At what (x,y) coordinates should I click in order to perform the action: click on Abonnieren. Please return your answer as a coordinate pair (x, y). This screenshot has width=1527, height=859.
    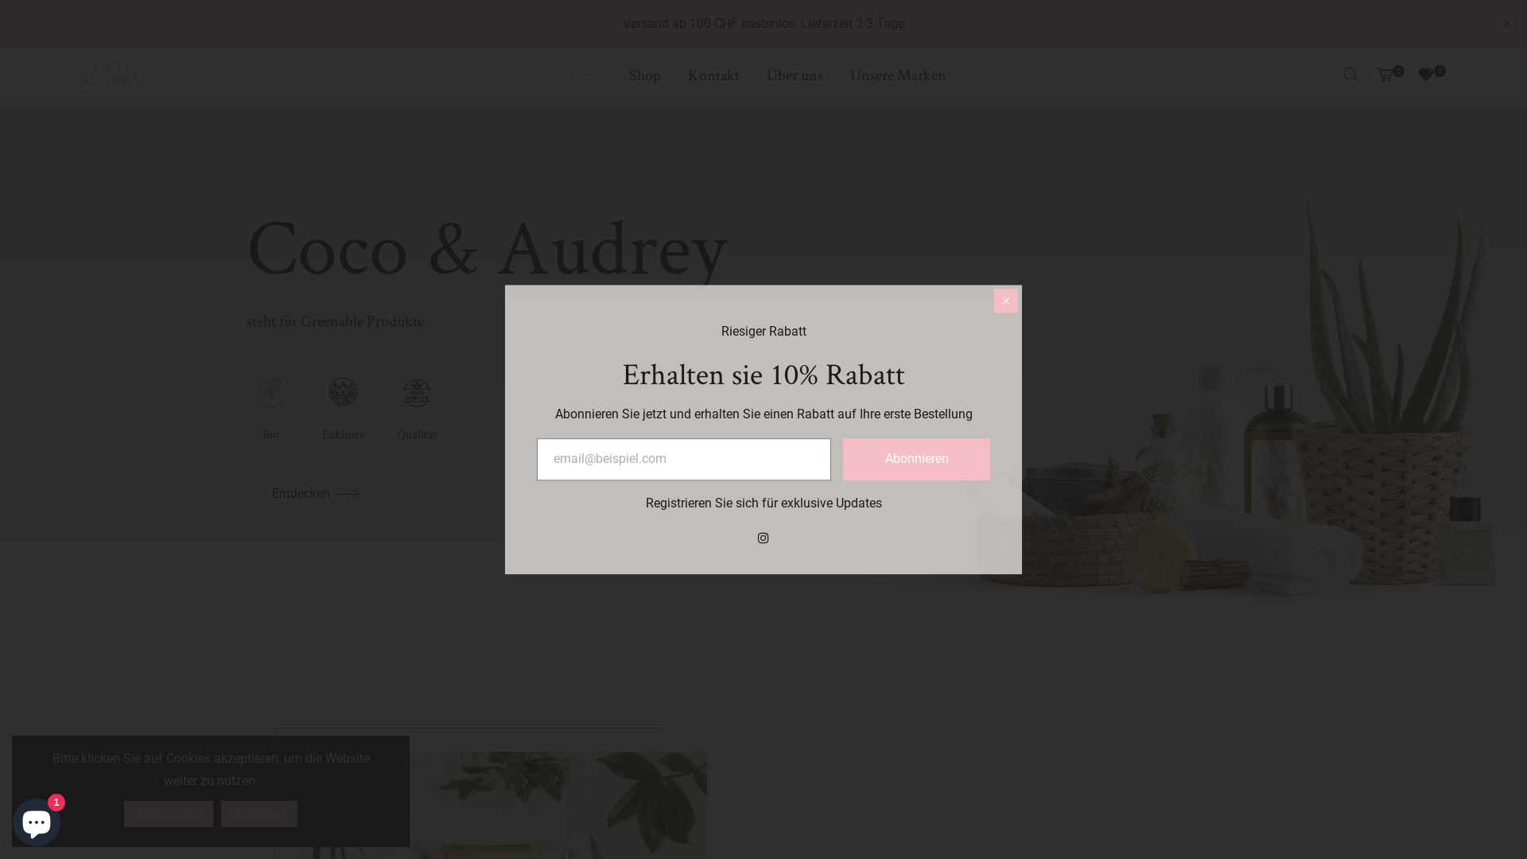
    Looking at the image, I should click on (916, 460).